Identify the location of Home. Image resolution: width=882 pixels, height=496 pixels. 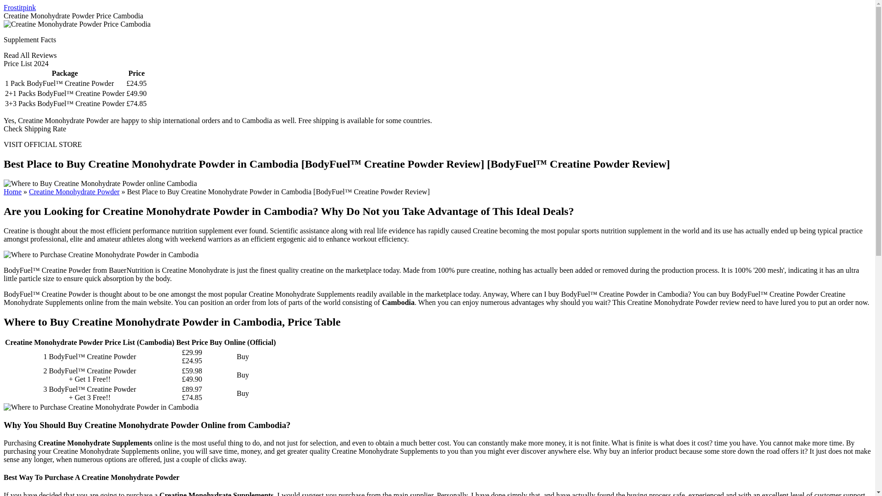
(12, 192).